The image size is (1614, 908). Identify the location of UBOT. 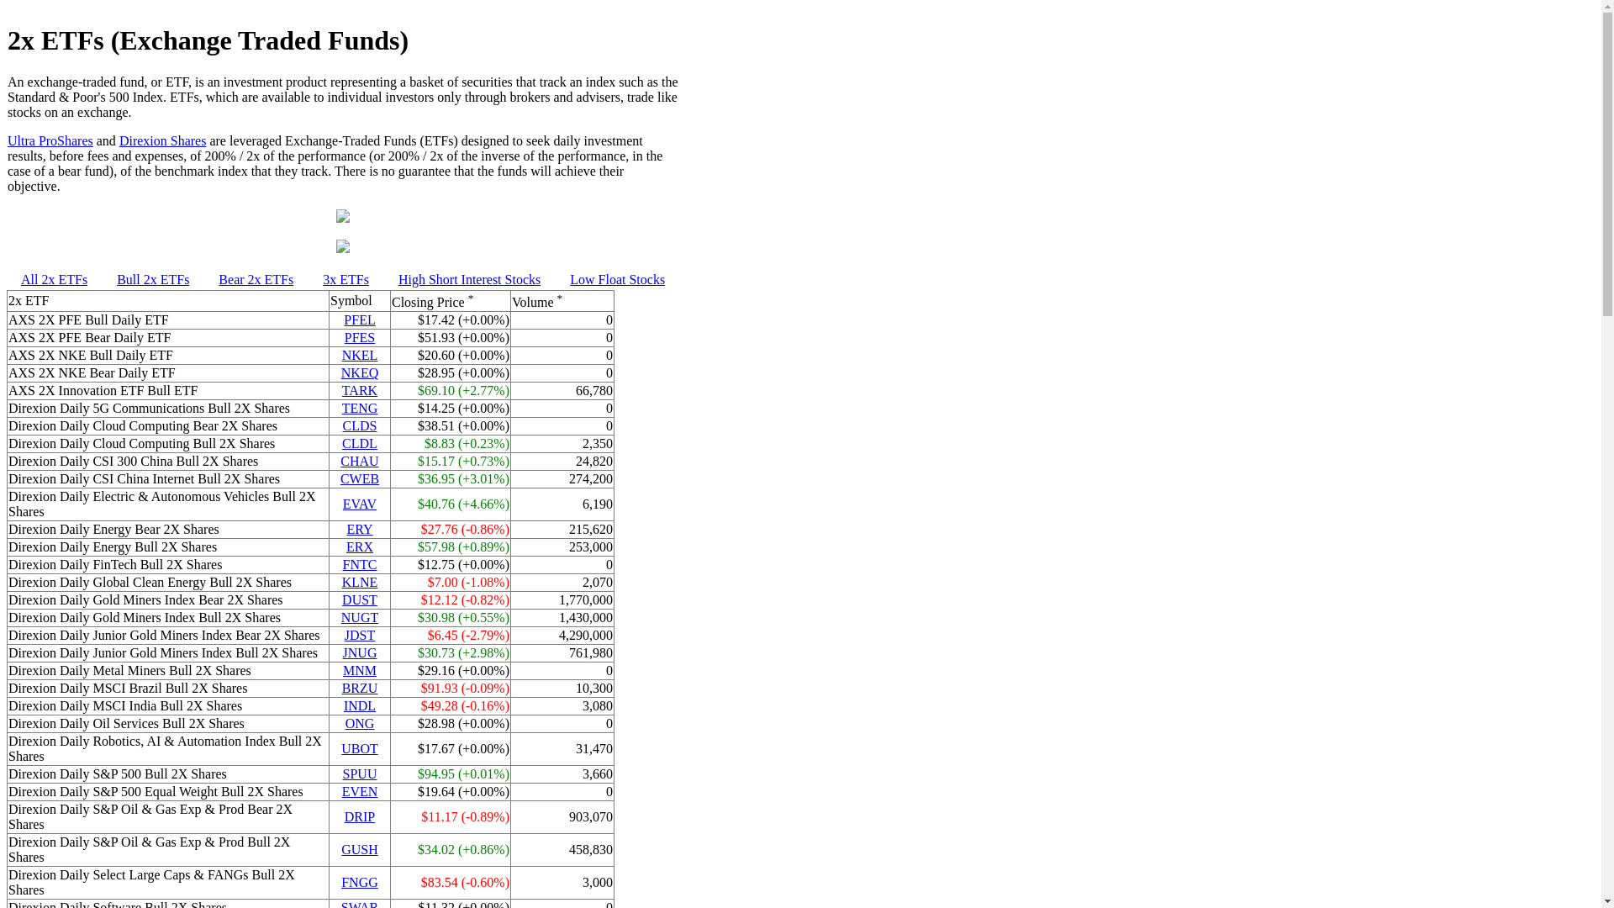
(360, 748).